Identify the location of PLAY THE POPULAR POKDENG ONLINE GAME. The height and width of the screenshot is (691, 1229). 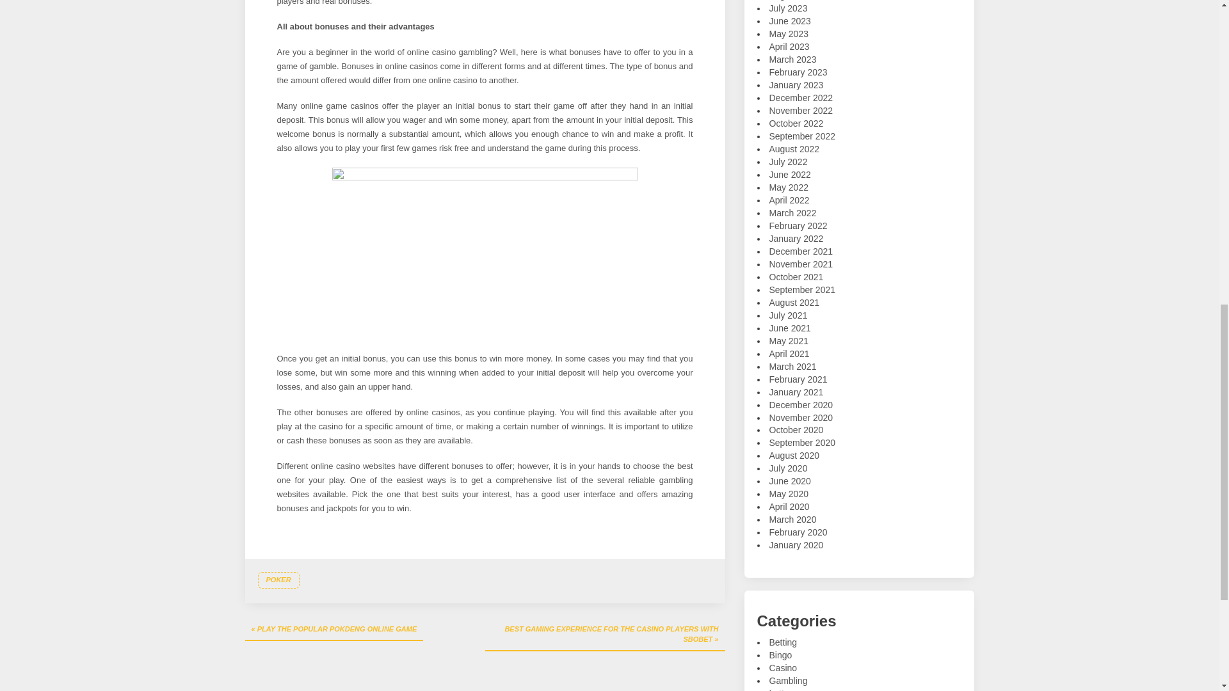
(333, 630).